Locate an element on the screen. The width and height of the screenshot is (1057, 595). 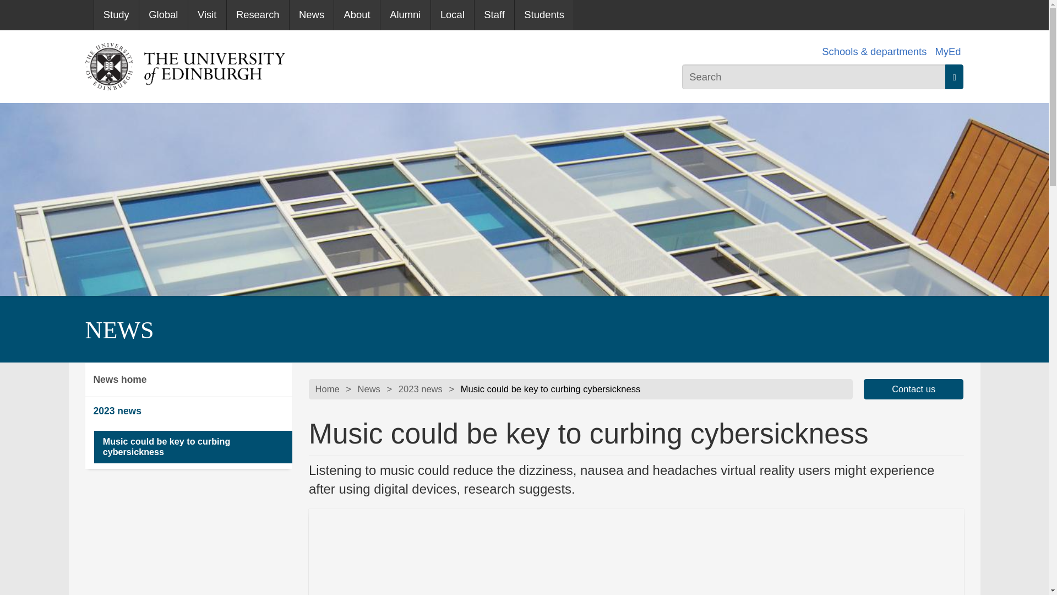
Research is located at coordinates (258, 15).